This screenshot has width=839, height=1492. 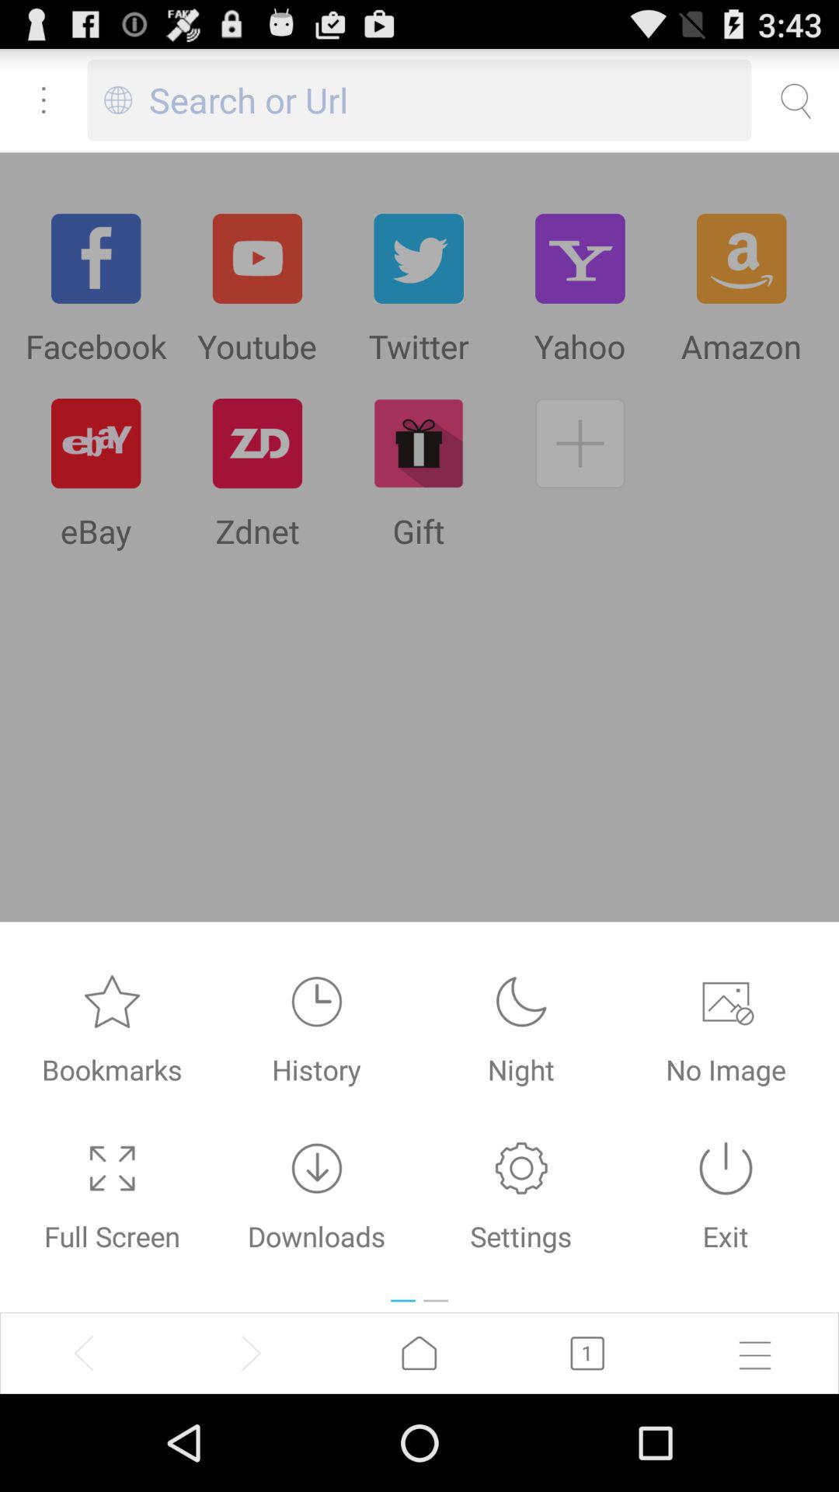 I want to click on click on the start symbol which is above the text bookmarks, so click(x=113, y=1002).